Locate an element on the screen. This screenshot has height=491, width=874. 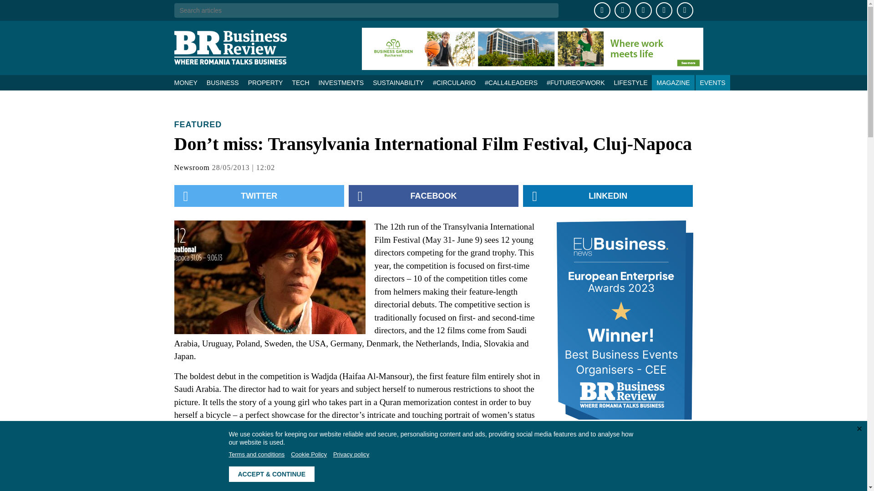
TECH is located at coordinates (300, 83).